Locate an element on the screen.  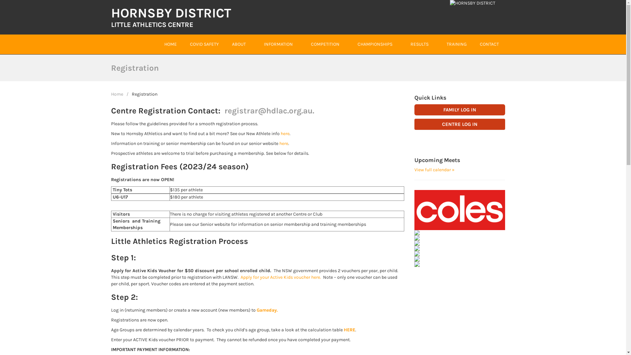
HERE is located at coordinates (350, 330).